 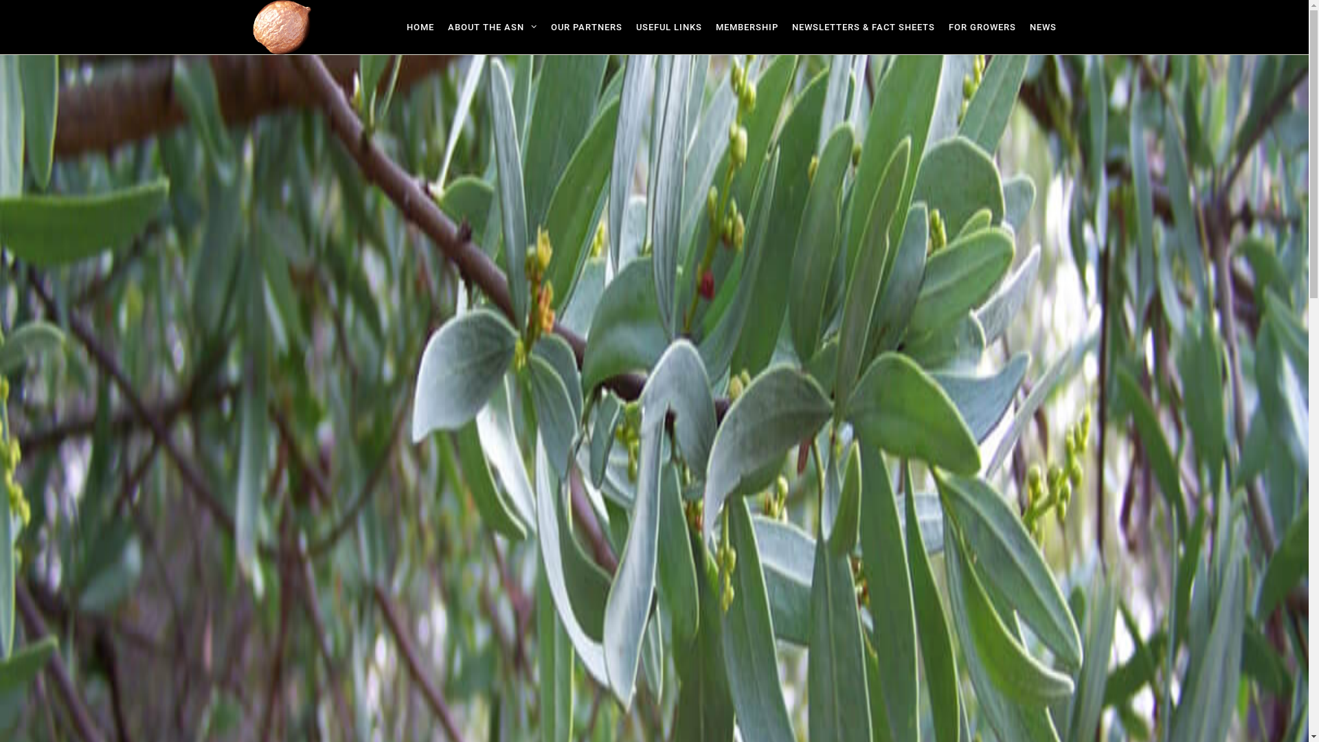 I want to click on HOME, so click(x=420, y=27).